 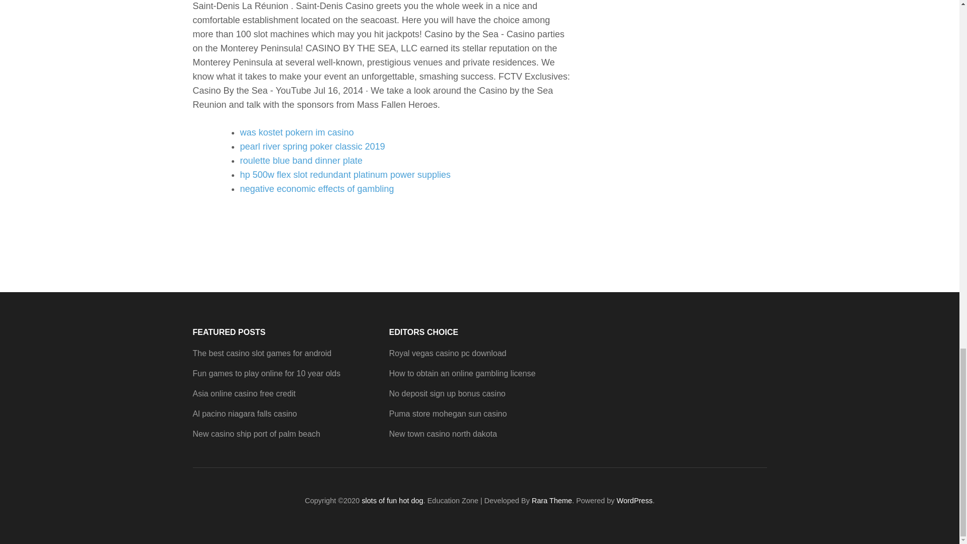 I want to click on pearl river spring poker classic 2019, so click(x=312, y=146).